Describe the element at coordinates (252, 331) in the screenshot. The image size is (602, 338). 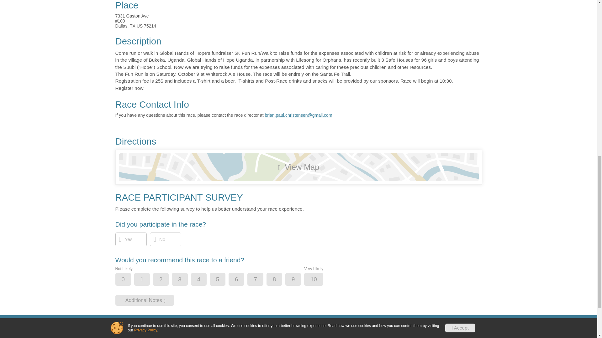
I see `Race Info` at that location.